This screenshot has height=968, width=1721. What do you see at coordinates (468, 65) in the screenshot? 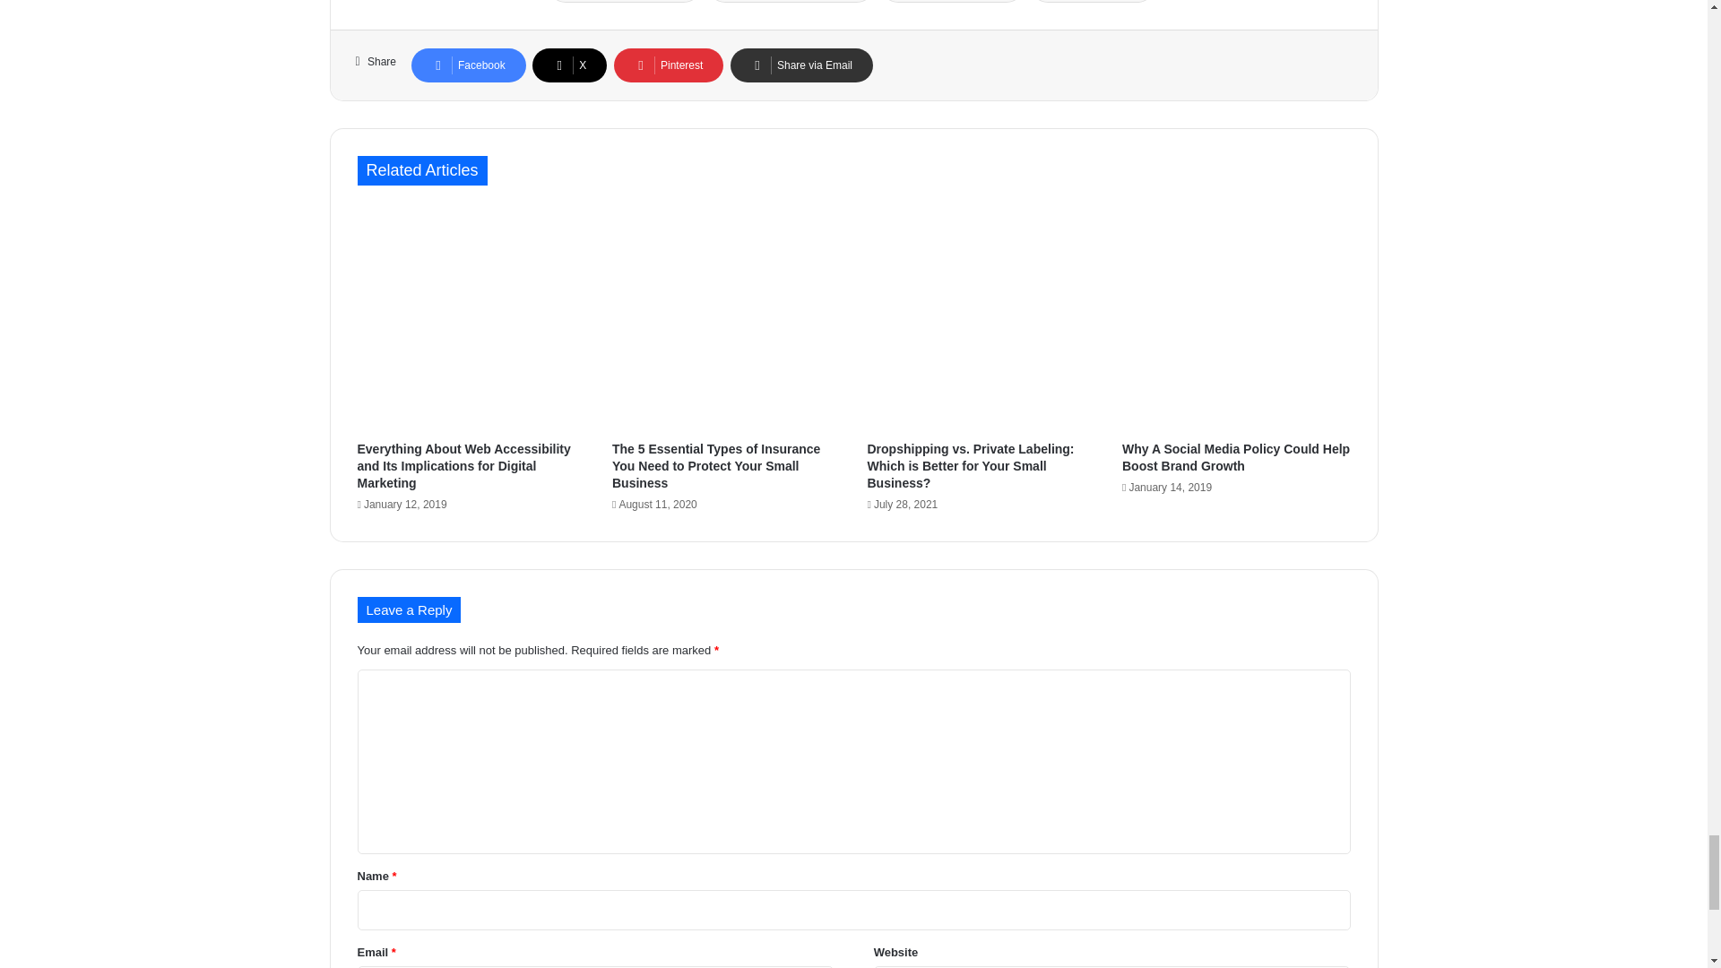
I see `Facebook` at bounding box center [468, 65].